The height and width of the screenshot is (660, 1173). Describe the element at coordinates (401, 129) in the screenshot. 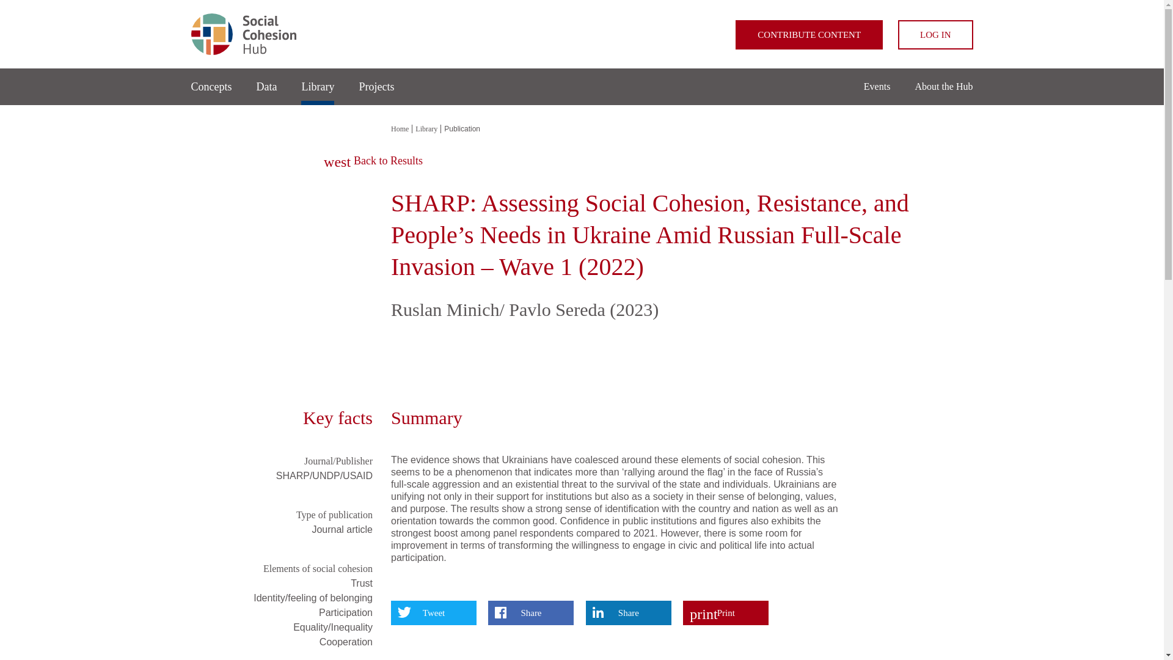

I see `Home` at that location.